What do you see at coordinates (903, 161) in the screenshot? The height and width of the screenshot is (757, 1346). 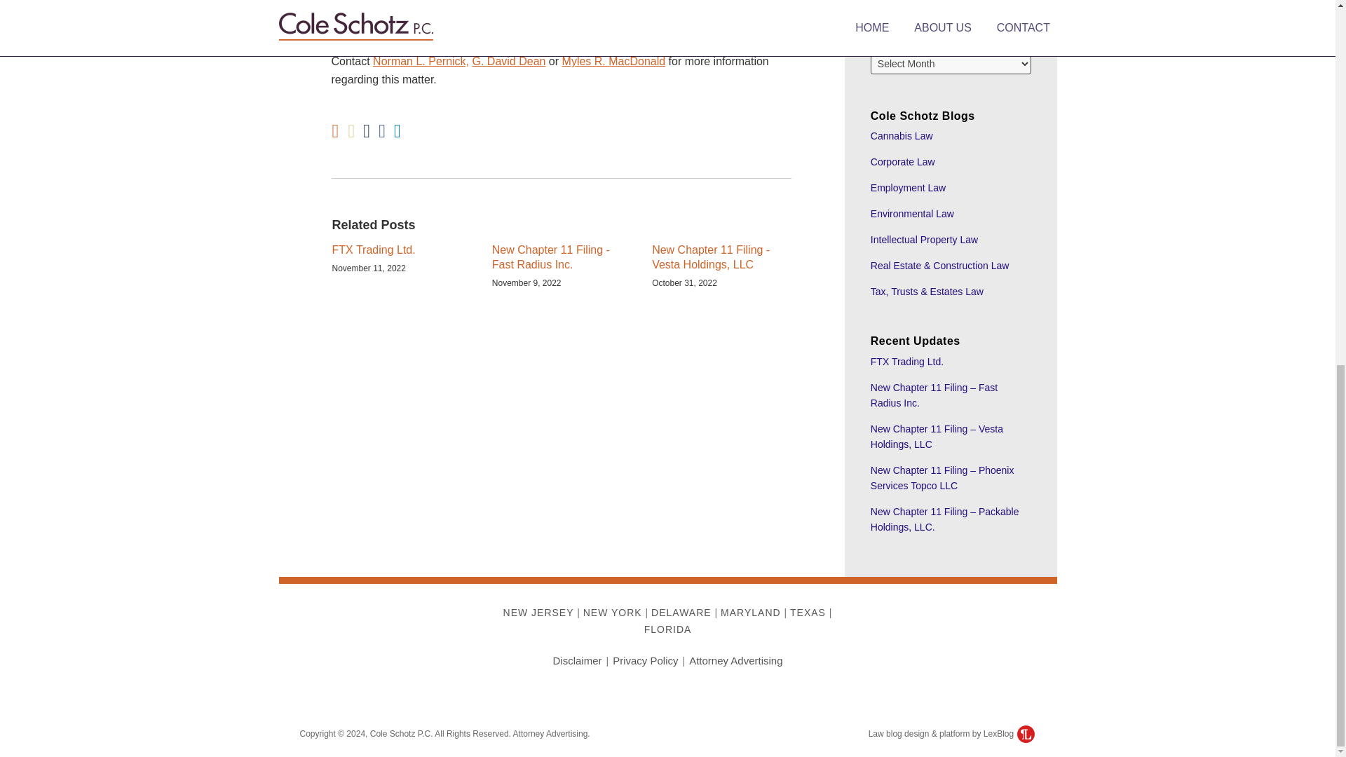 I see `Corporate Law` at bounding box center [903, 161].